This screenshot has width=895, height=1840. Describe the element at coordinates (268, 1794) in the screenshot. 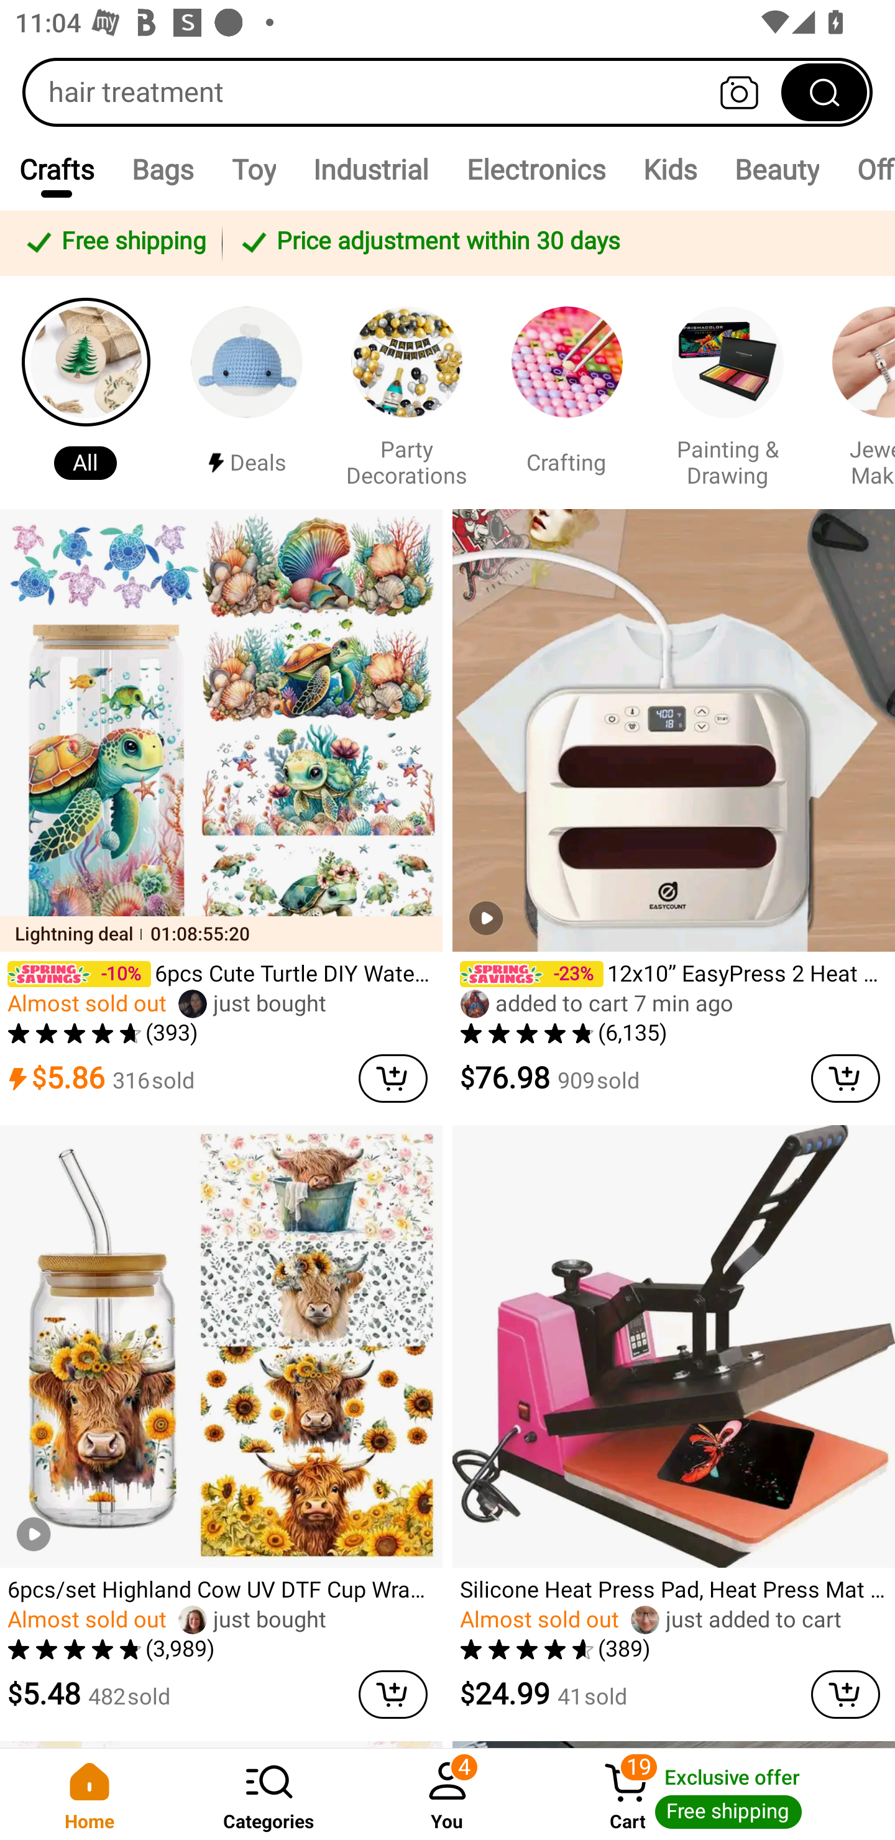

I see `Categories` at that location.